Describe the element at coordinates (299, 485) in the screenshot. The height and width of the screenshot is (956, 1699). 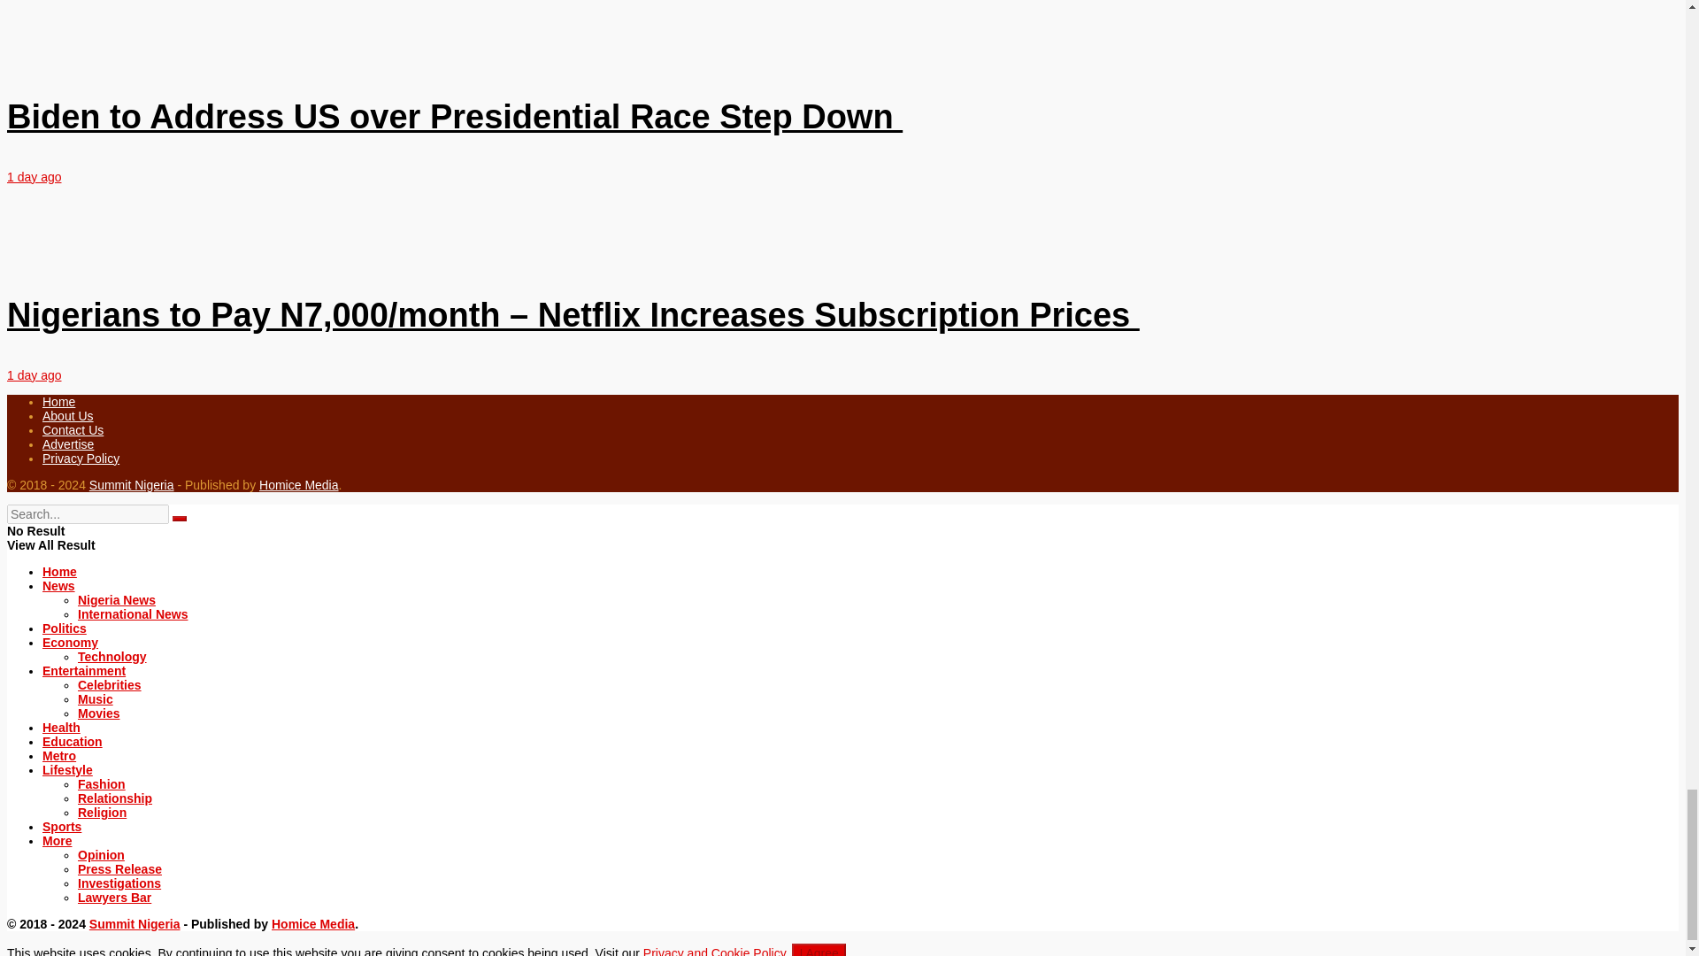
I see `Homice Media` at that location.